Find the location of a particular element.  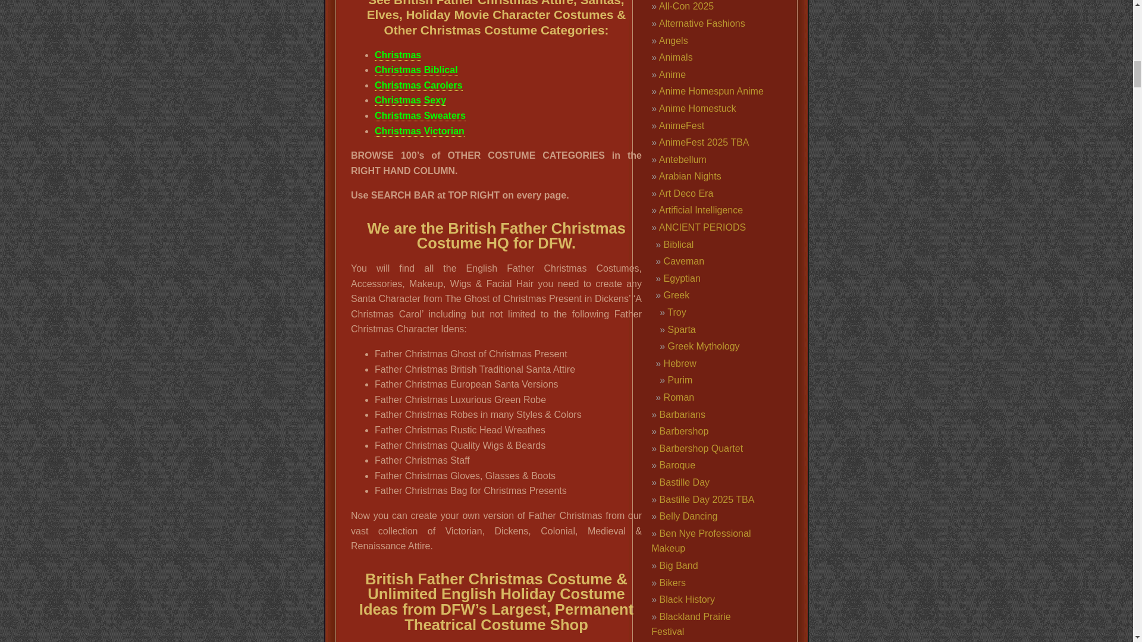

Christmas Biblical is located at coordinates (416, 70).